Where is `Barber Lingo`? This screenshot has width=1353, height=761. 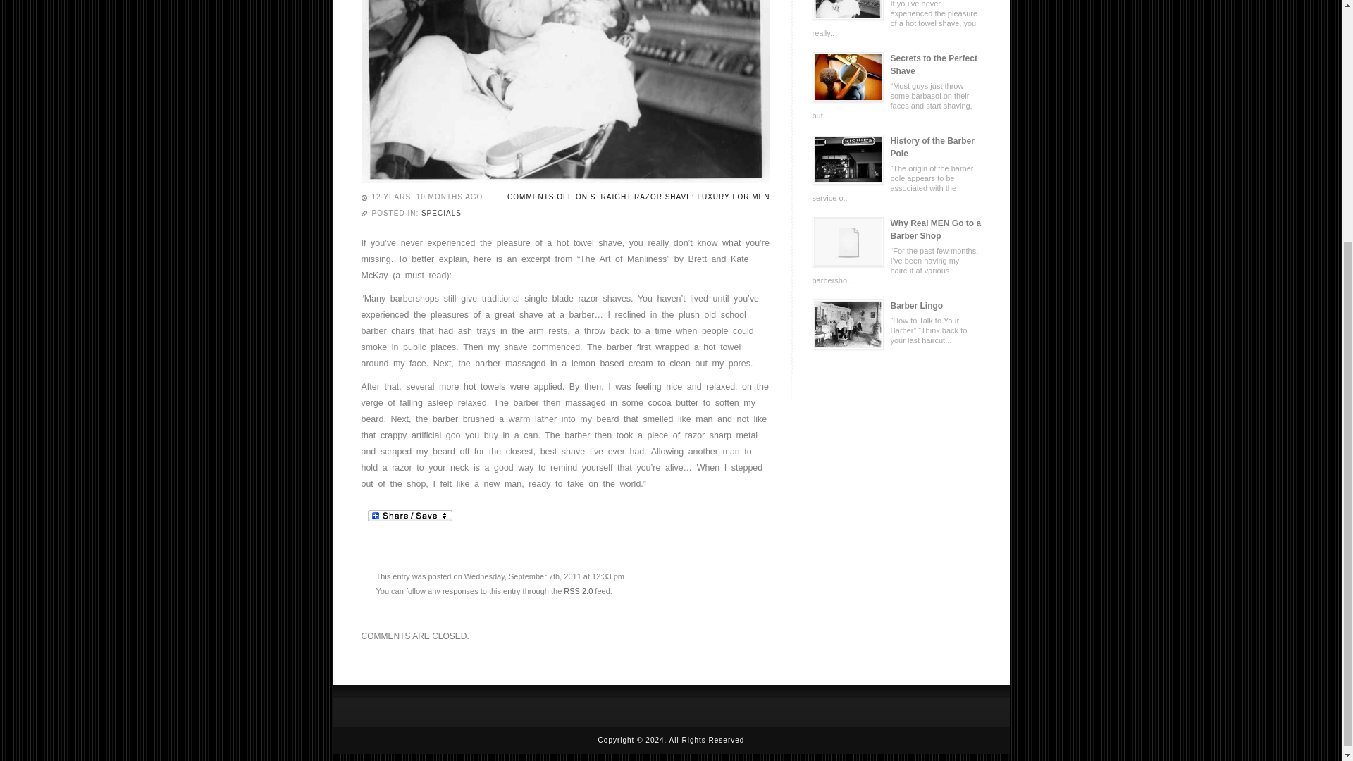 Barber Lingo is located at coordinates (896, 306).